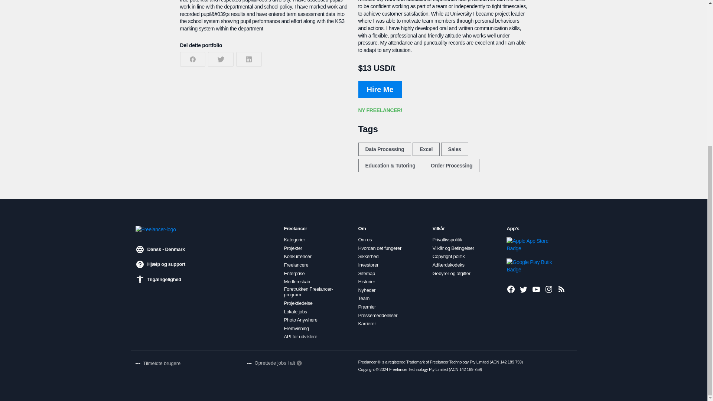  What do you see at coordinates (380, 89) in the screenshot?
I see `Hire Me` at bounding box center [380, 89].